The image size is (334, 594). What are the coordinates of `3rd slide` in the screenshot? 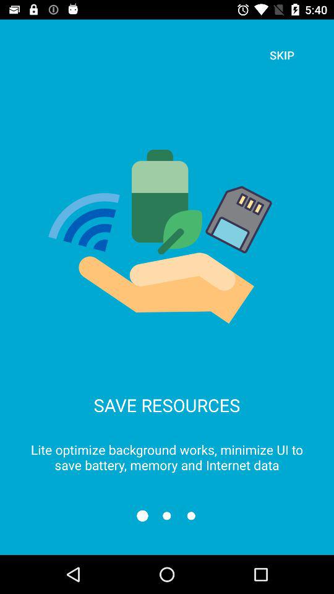 It's located at (191, 516).